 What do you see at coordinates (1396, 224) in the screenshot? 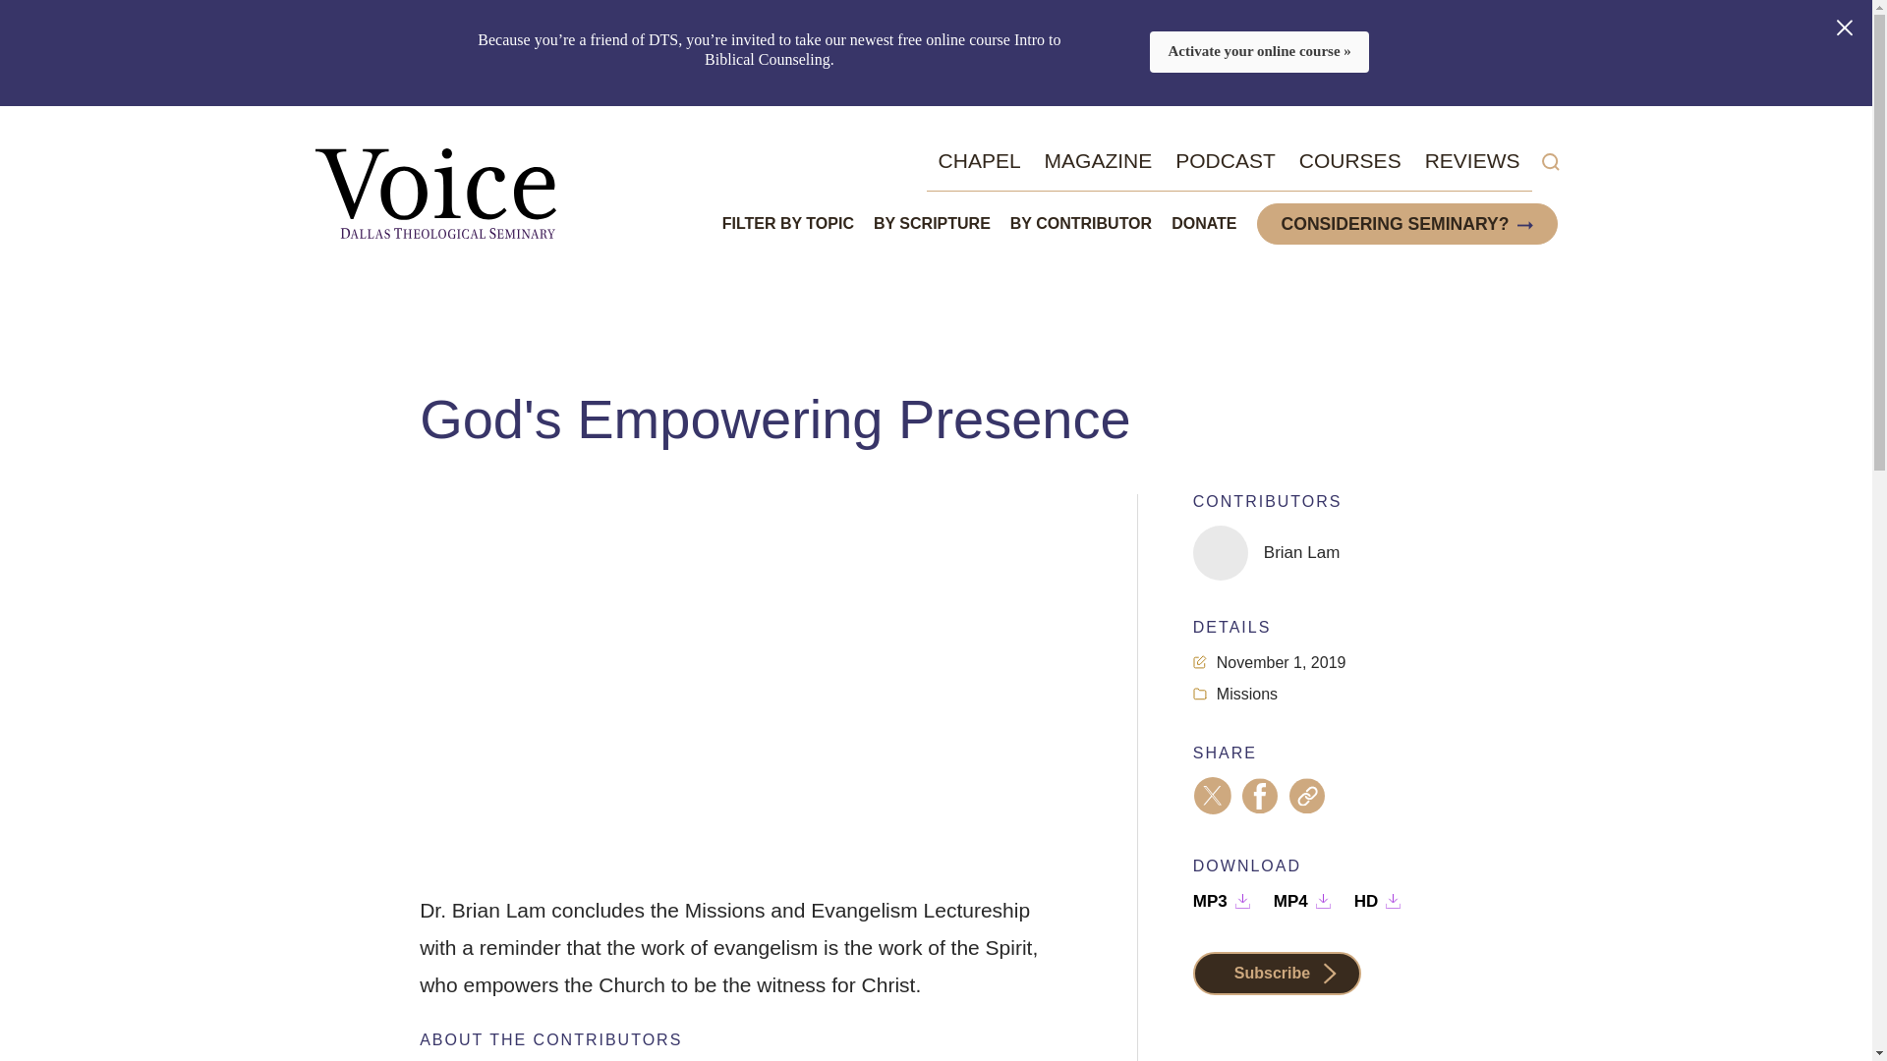
I see `CONSIDERING SEMINARY?` at bounding box center [1396, 224].